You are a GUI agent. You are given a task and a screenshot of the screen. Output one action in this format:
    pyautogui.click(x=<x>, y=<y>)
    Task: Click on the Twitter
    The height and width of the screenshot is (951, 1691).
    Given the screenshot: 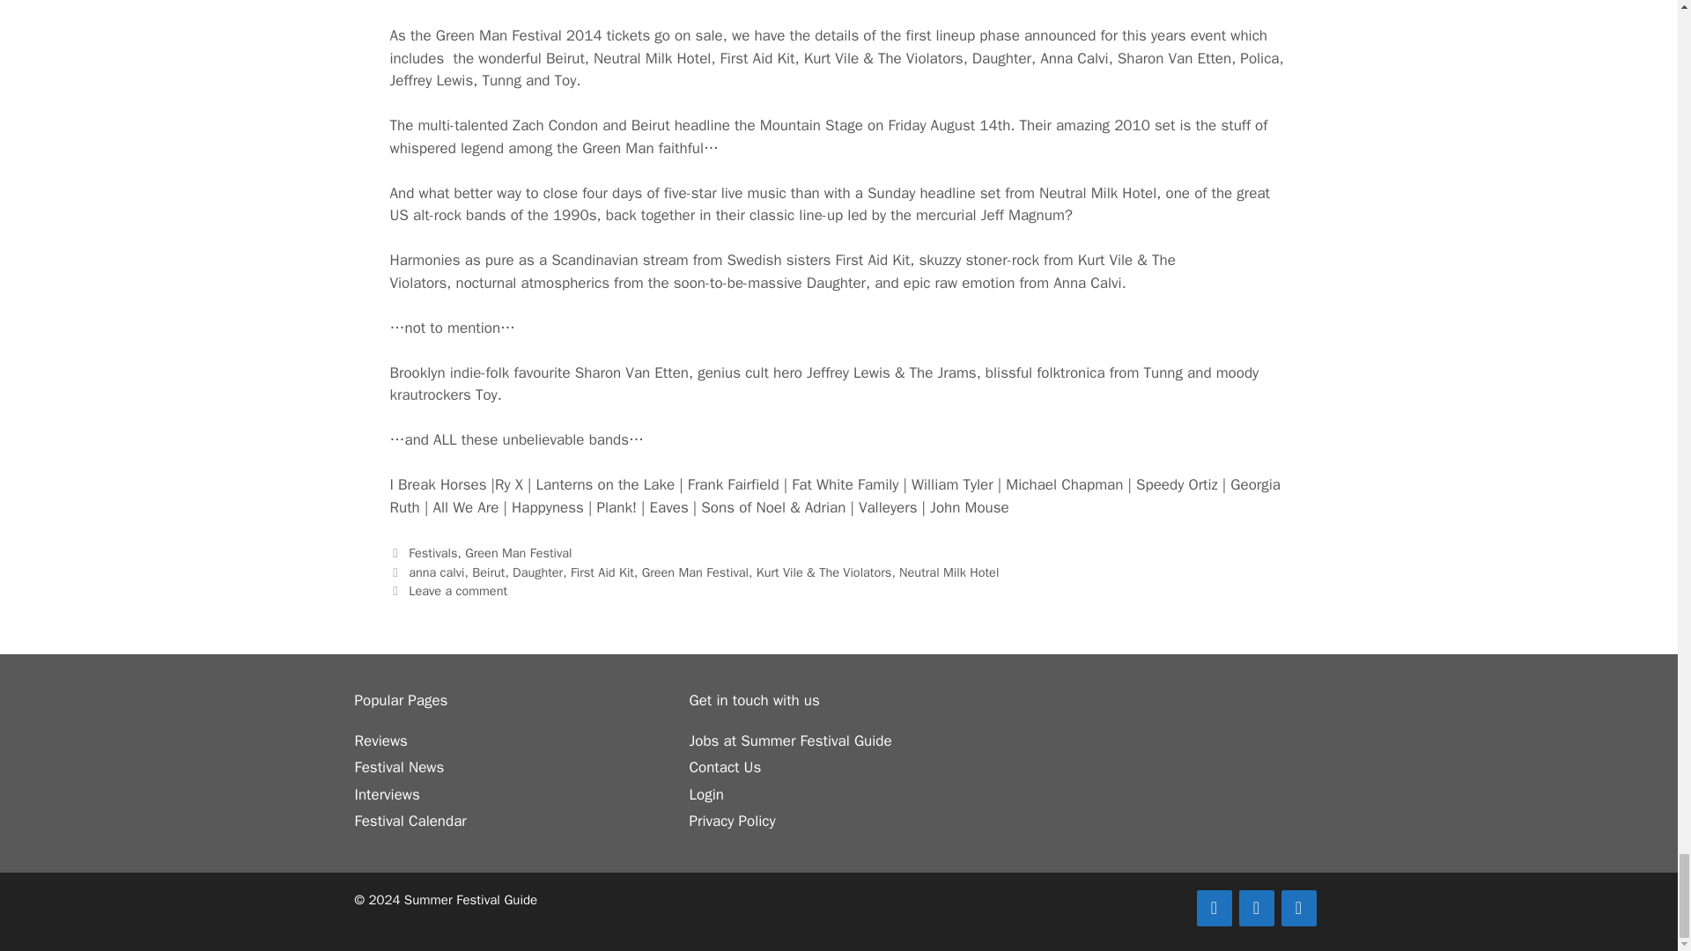 What is the action you would take?
    pyautogui.click(x=1255, y=907)
    